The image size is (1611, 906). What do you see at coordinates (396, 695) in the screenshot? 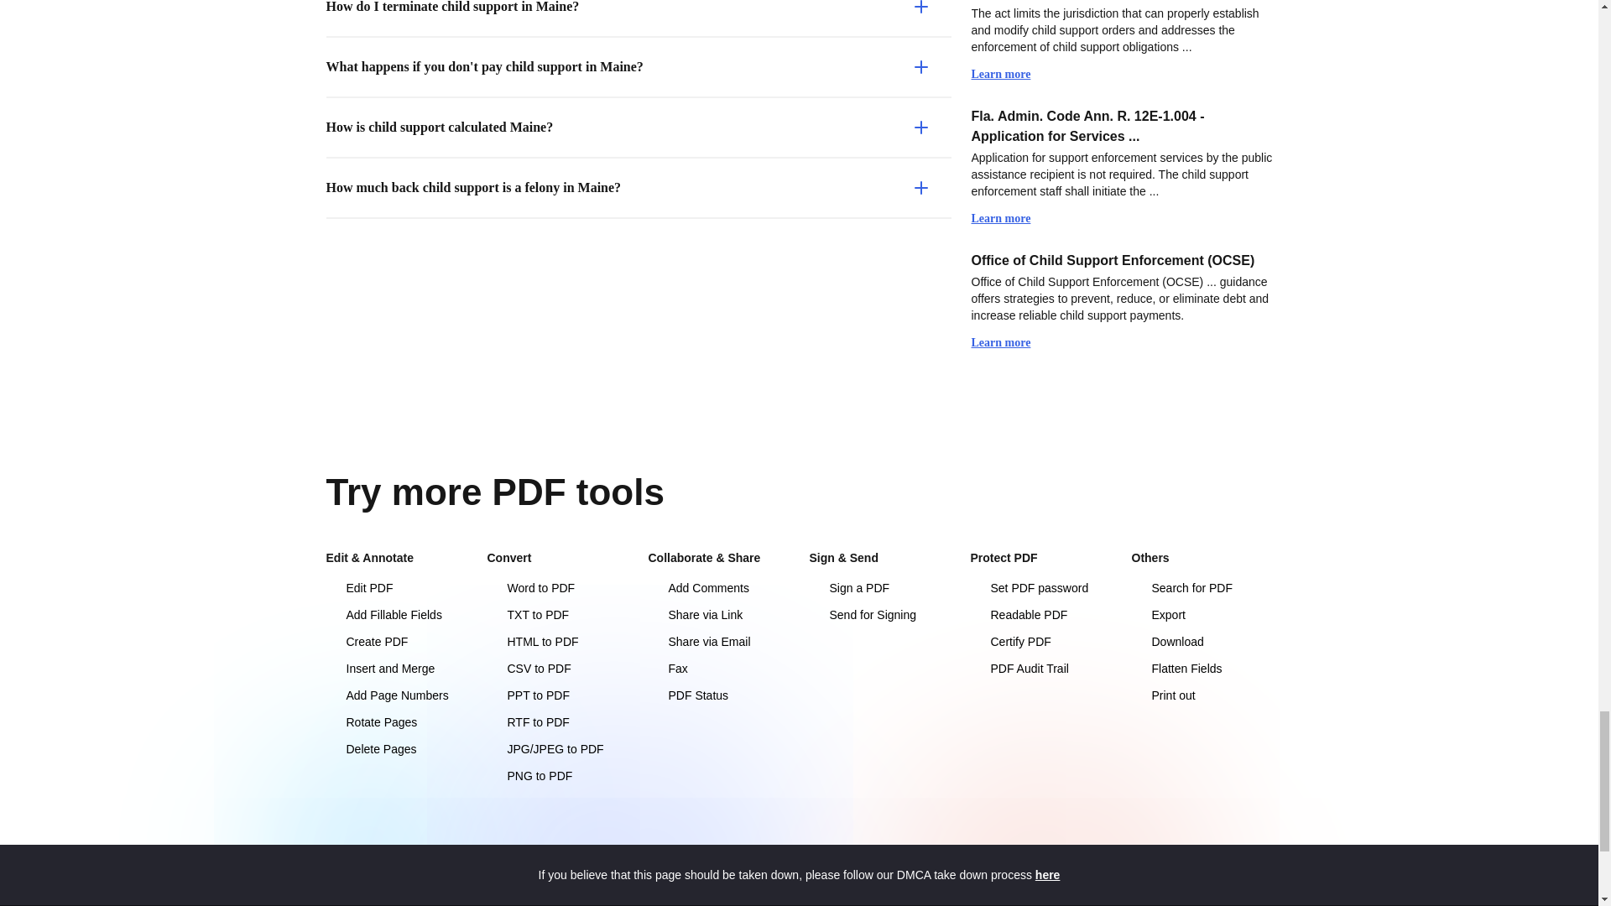
I see `Add Page Numbers` at bounding box center [396, 695].